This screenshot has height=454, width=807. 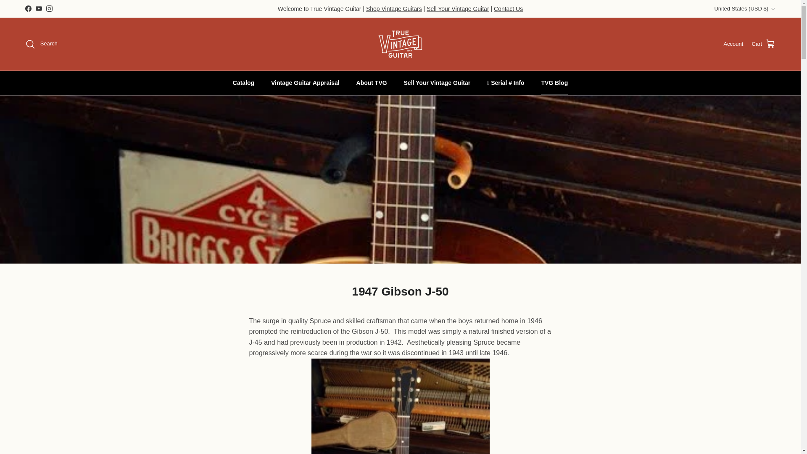 I want to click on Cart, so click(x=763, y=44).